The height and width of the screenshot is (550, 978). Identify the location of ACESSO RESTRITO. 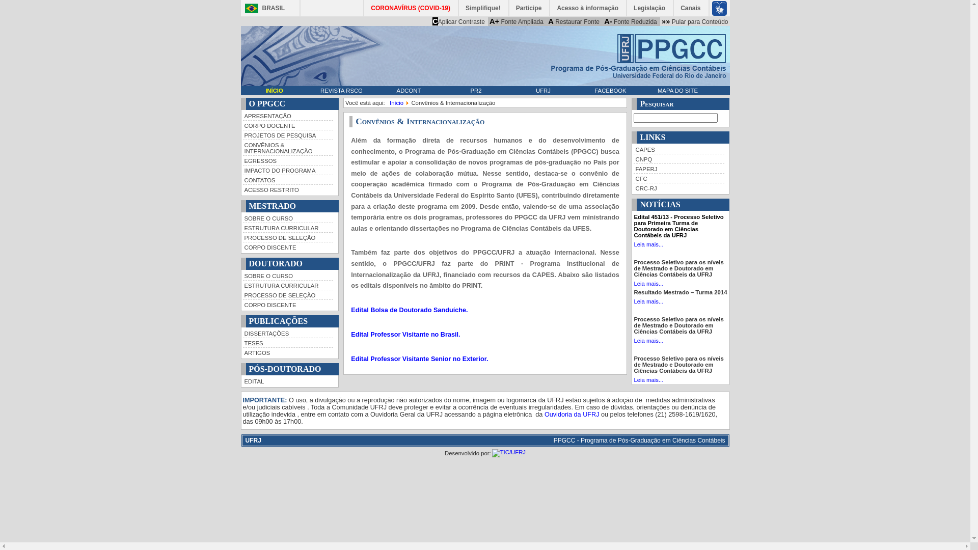
(288, 189).